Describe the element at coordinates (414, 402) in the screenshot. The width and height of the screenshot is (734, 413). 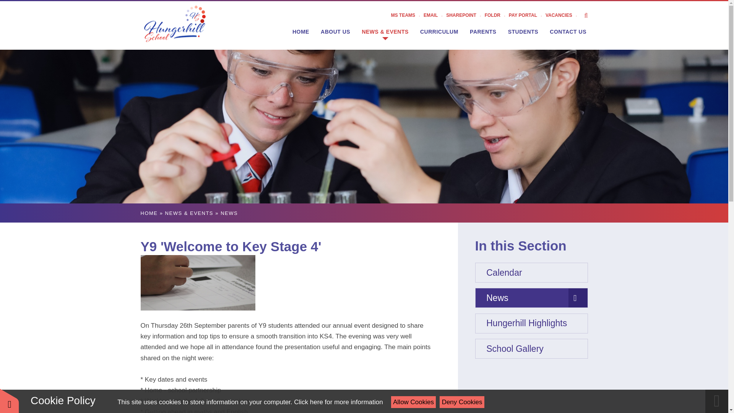
I see `Allow Cookies` at that location.